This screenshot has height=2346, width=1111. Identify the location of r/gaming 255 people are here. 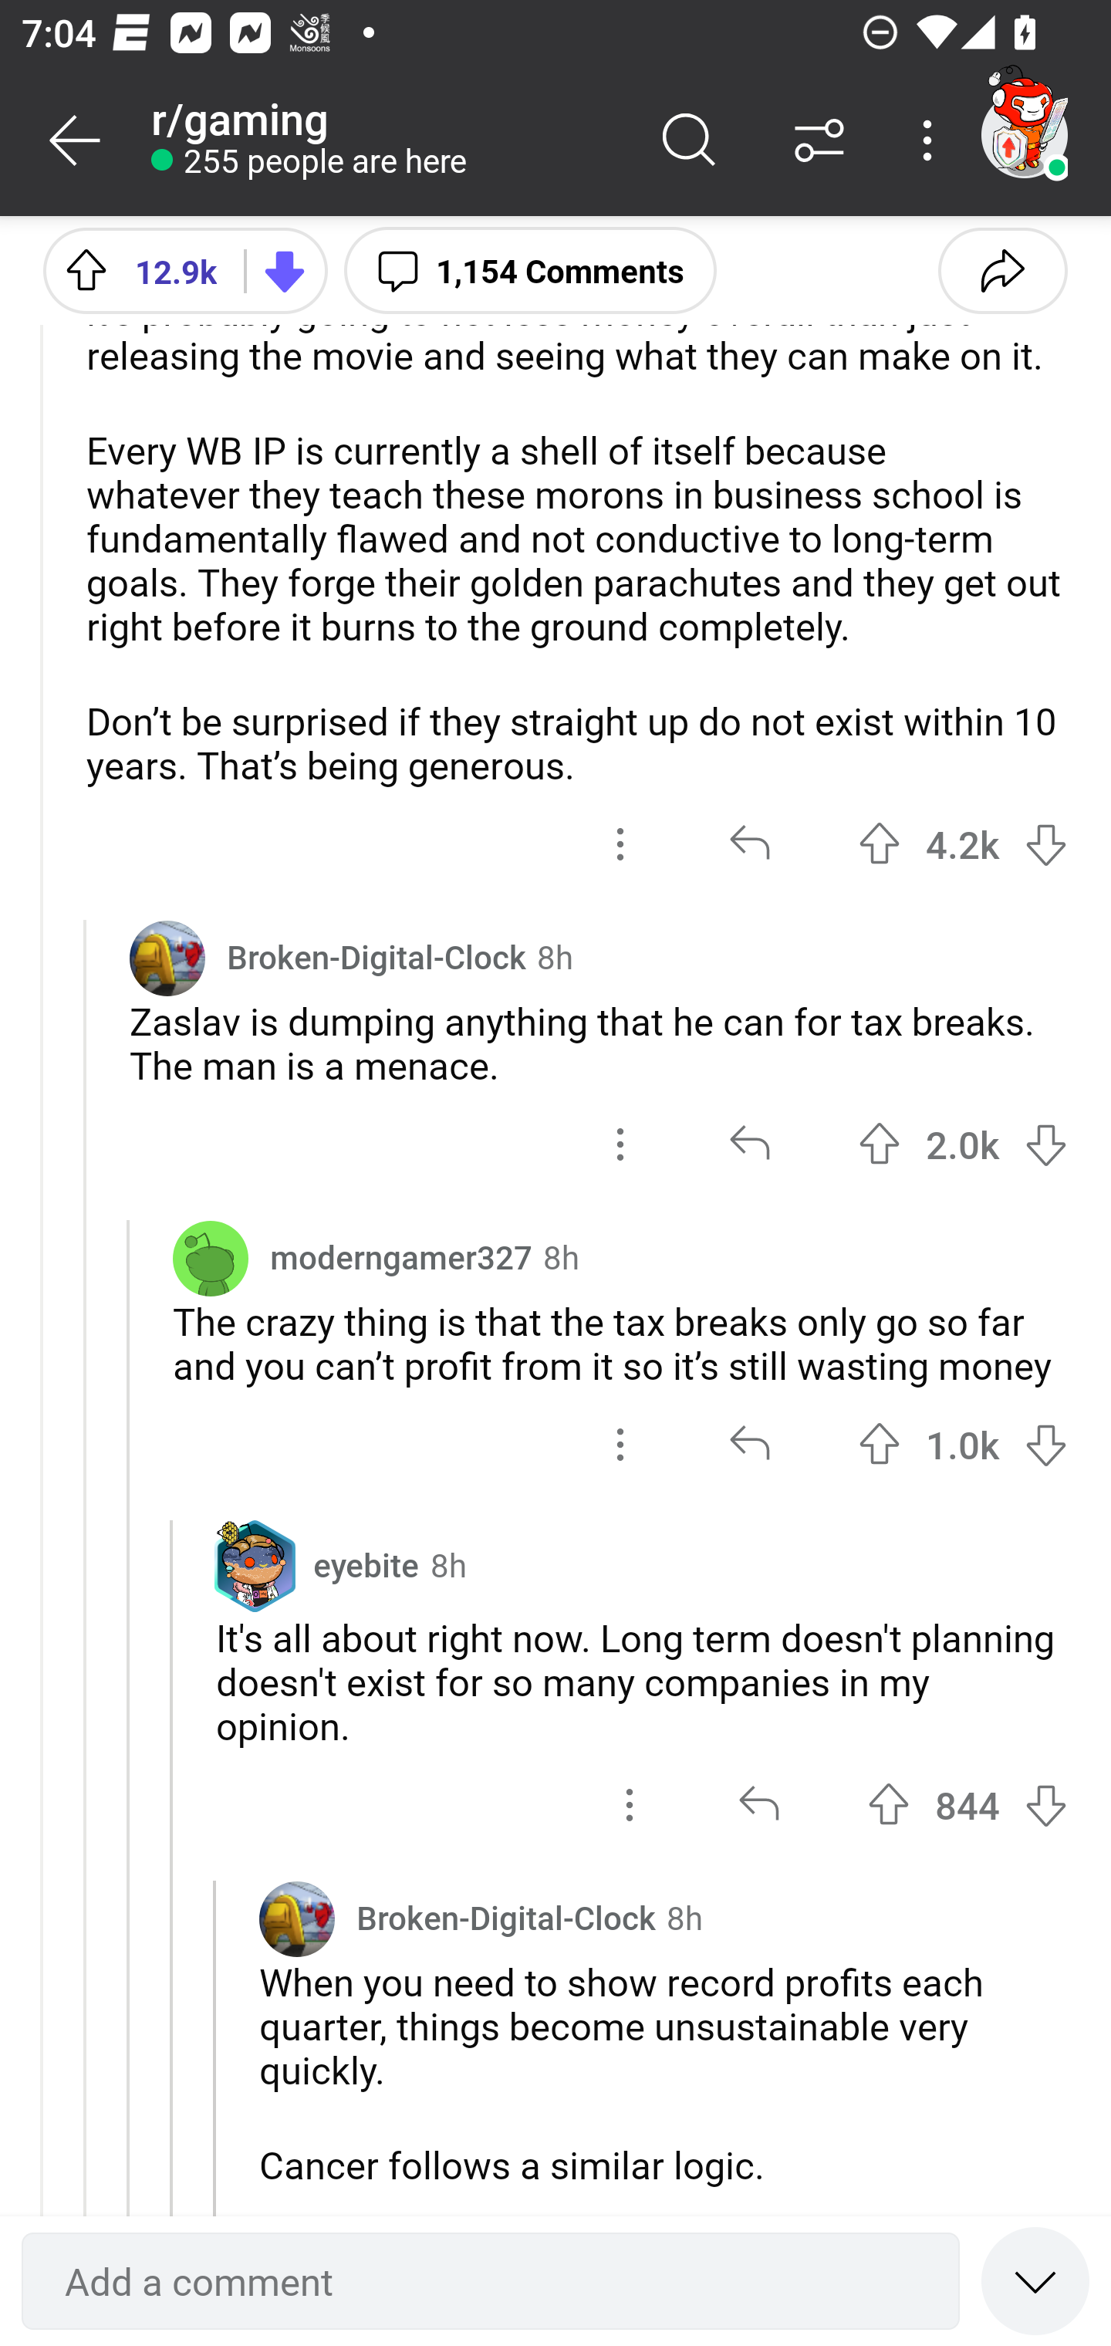
(387, 140).